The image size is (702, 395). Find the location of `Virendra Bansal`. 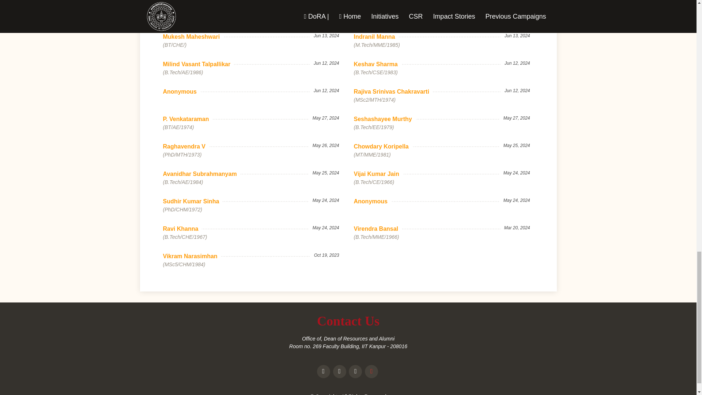

Virendra Bansal is located at coordinates (378, 229).